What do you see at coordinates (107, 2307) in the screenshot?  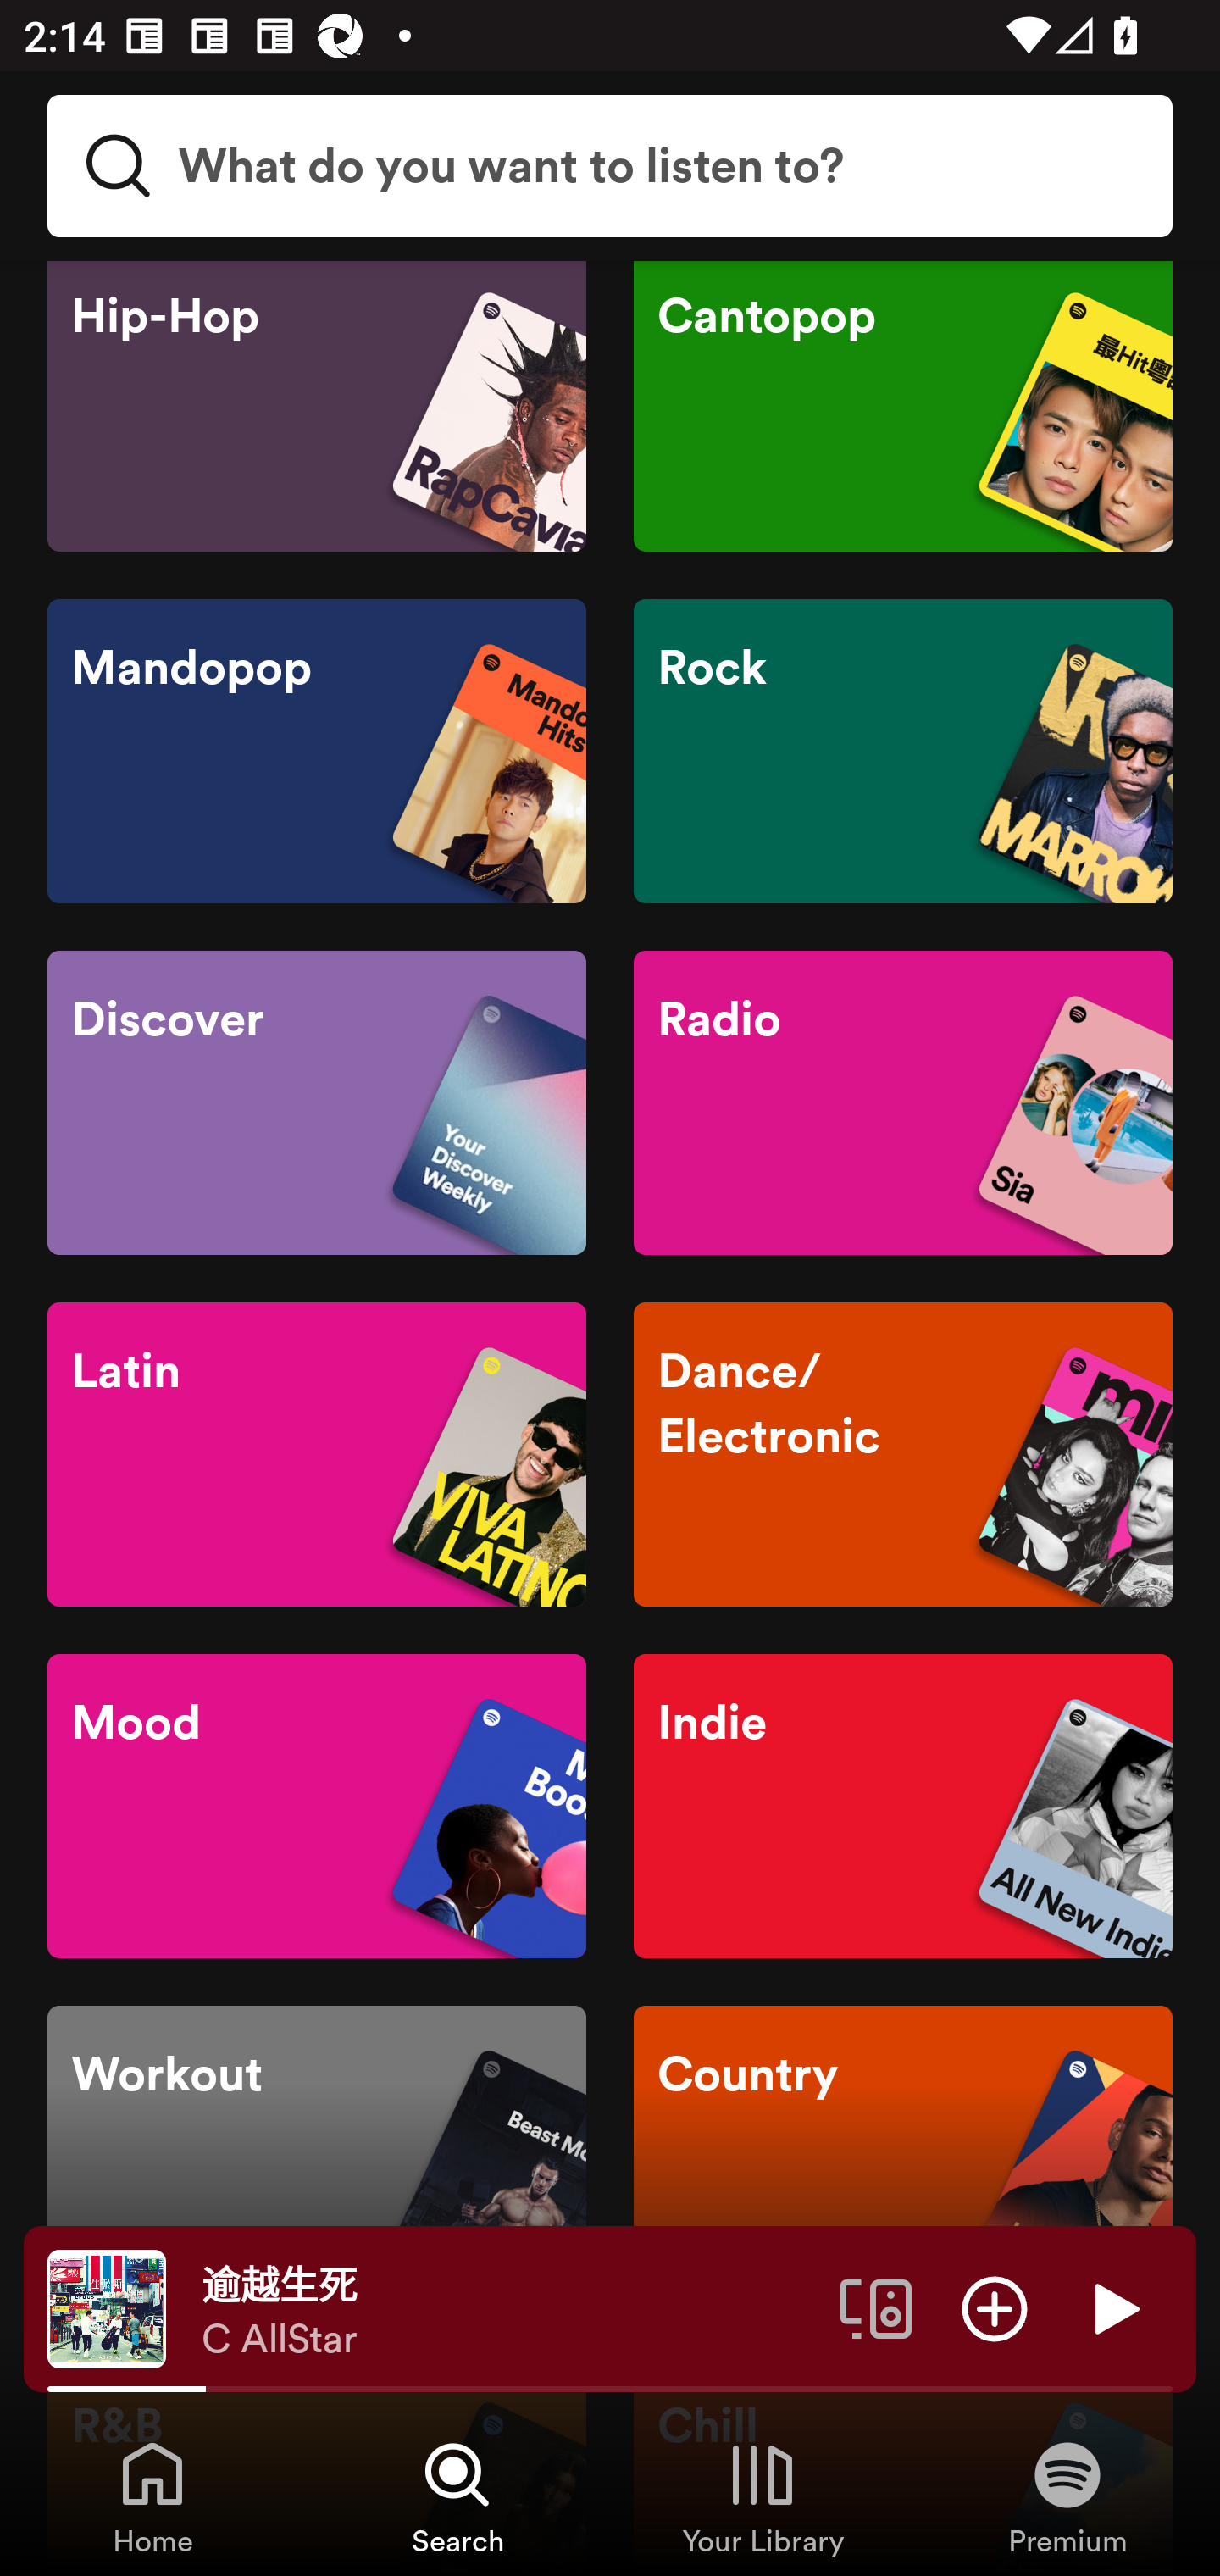 I see `The cover art of the currently playing track` at bounding box center [107, 2307].